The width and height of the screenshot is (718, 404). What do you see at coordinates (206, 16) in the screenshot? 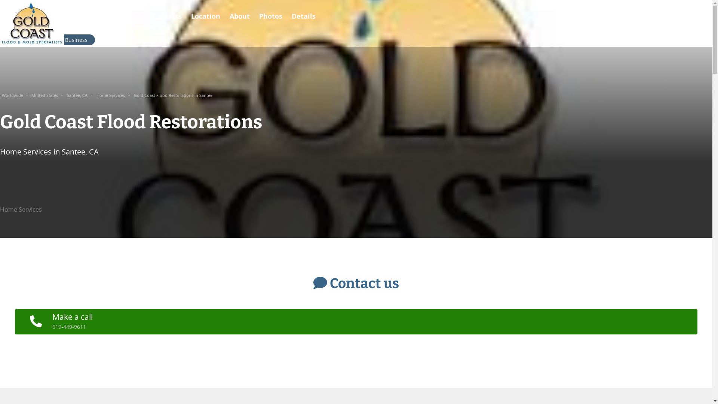
I see `Location` at bounding box center [206, 16].